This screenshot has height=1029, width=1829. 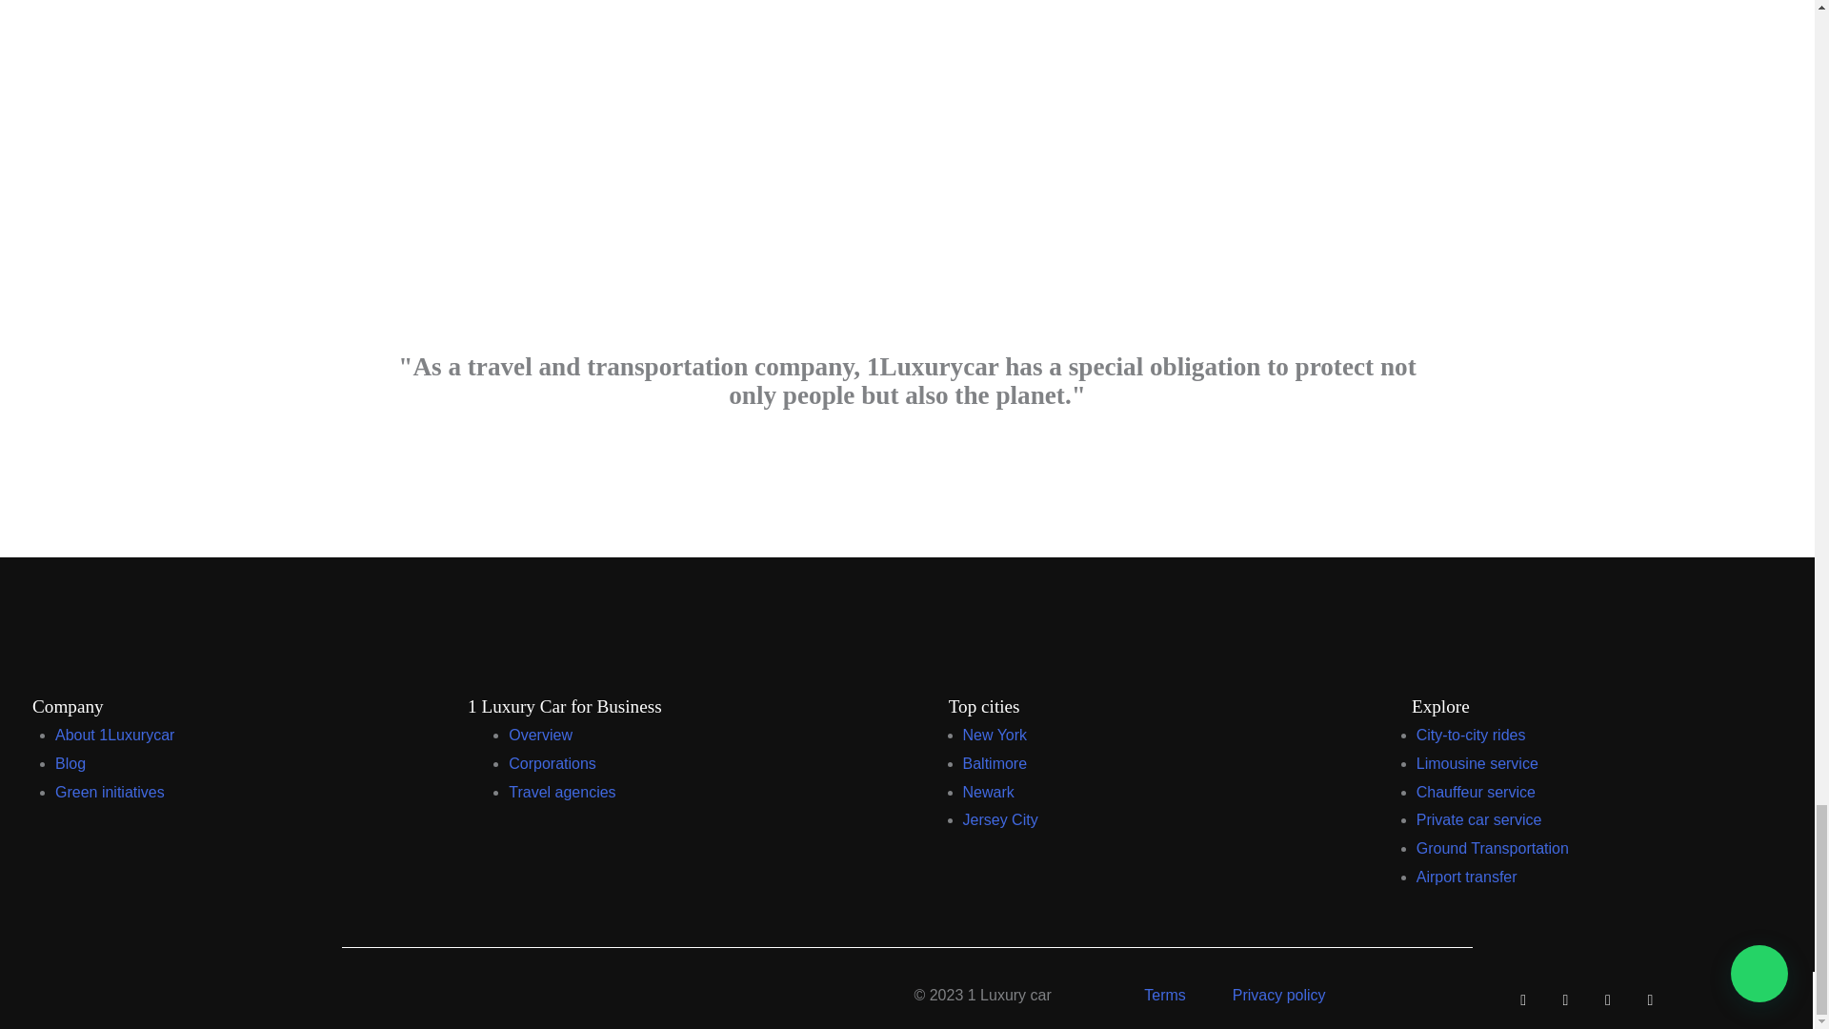 I want to click on Airport transfer, so click(x=1467, y=877).